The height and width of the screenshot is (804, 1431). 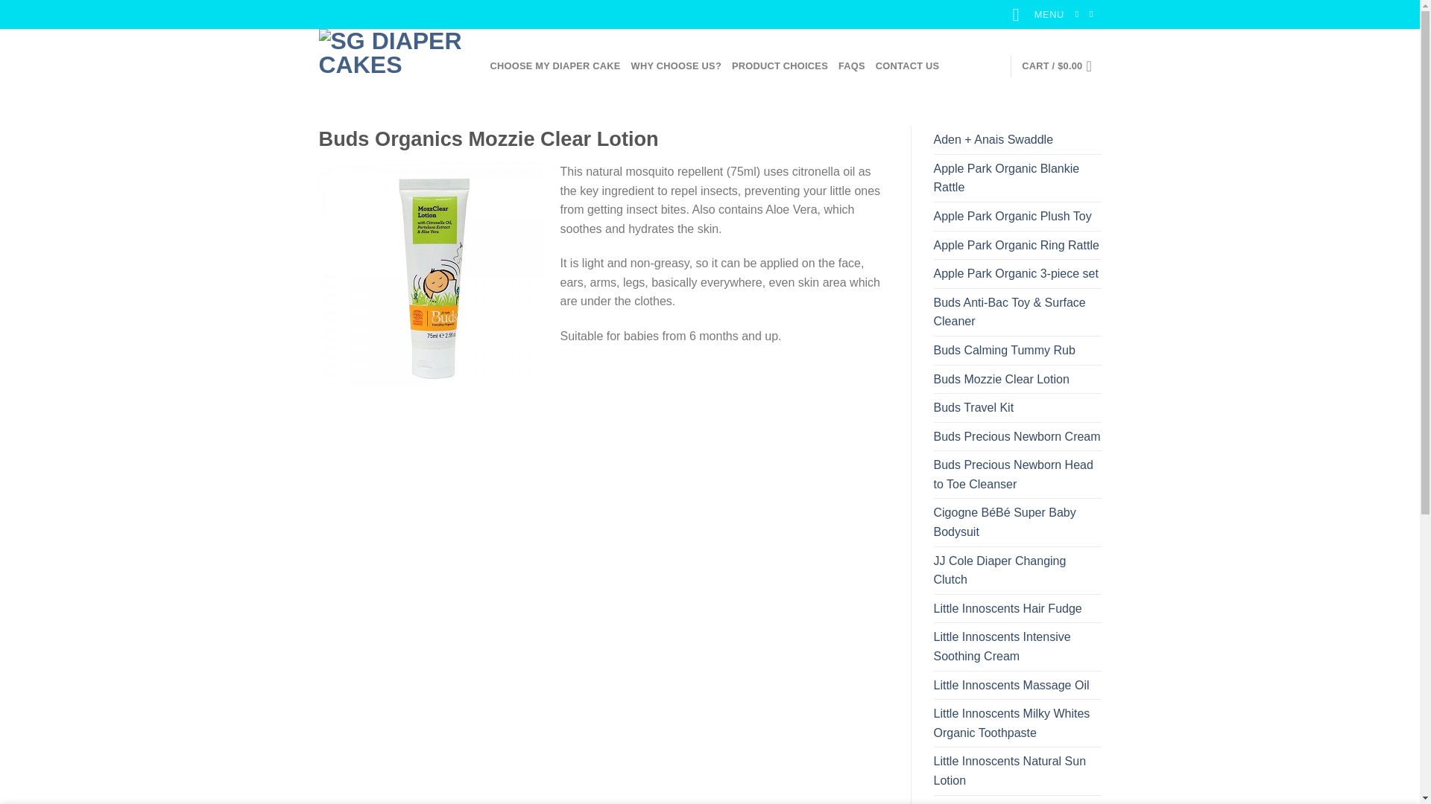 What do you see at coordinates (1003, 351) in the screenshot?
I see `Buds Calming Tummy Rub` at bounding box center [1003, 351].